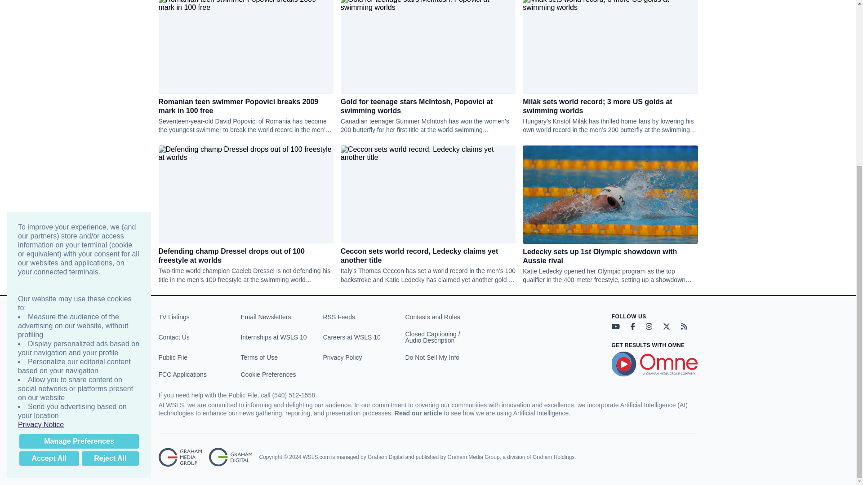 The image size is (863, 485). Describe the element at coordinates (245, 256) in the screenshot. I see `Defending champ Dressel drops out of 100 freestyle at worlds` at that location.